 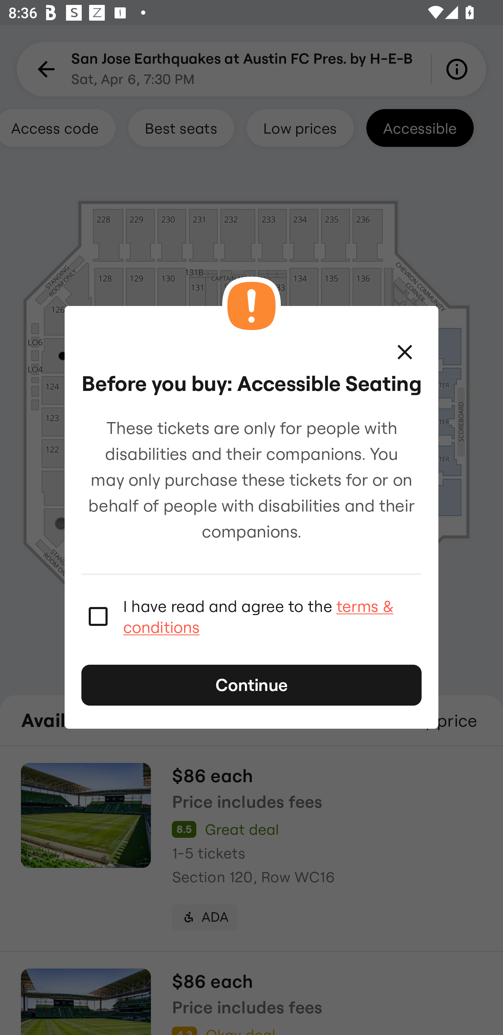 I want to click on Close this modal, so click(x=404, y=352).